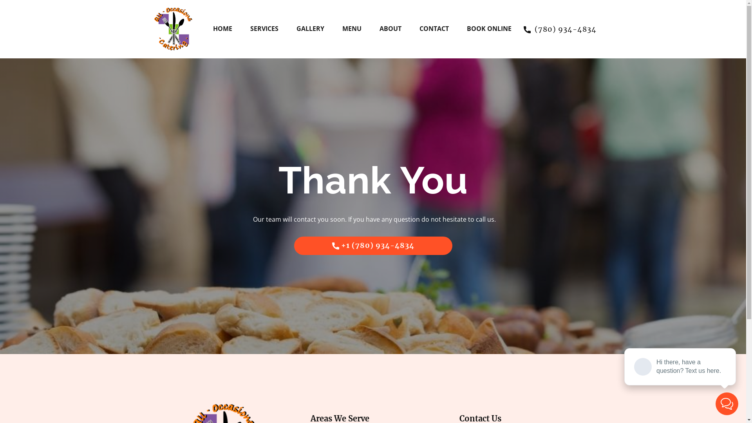  Describe the element at coordinates (560, 30) in the screenshot. I see `  (780) 934-4834` at that location.